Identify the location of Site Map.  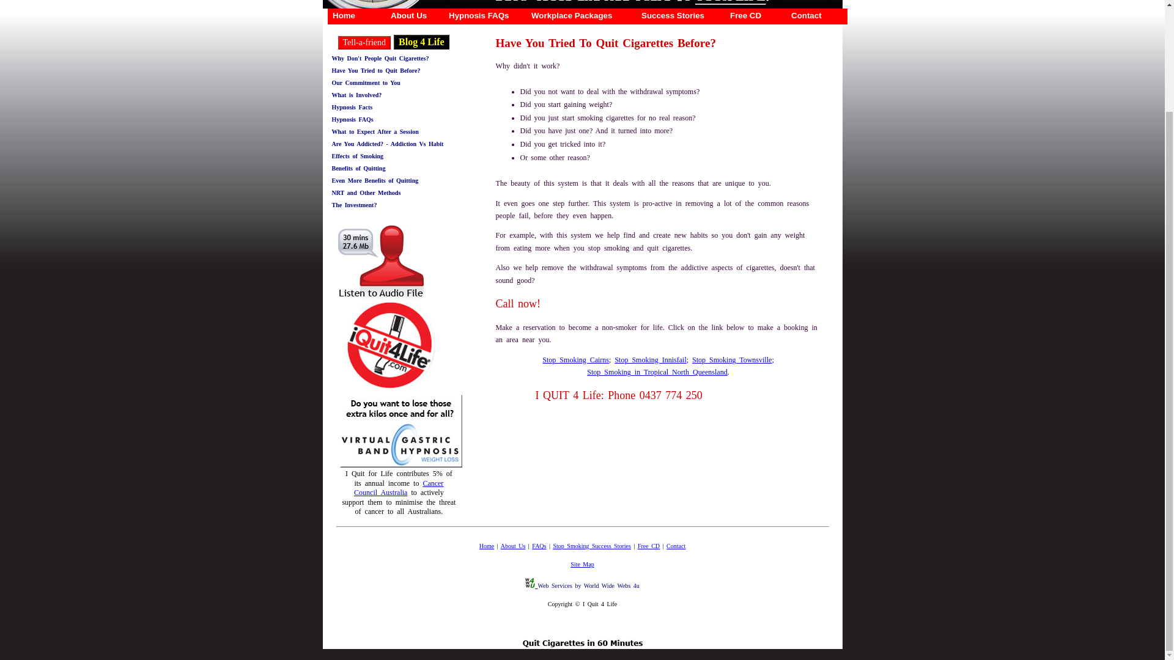
(582, 564).